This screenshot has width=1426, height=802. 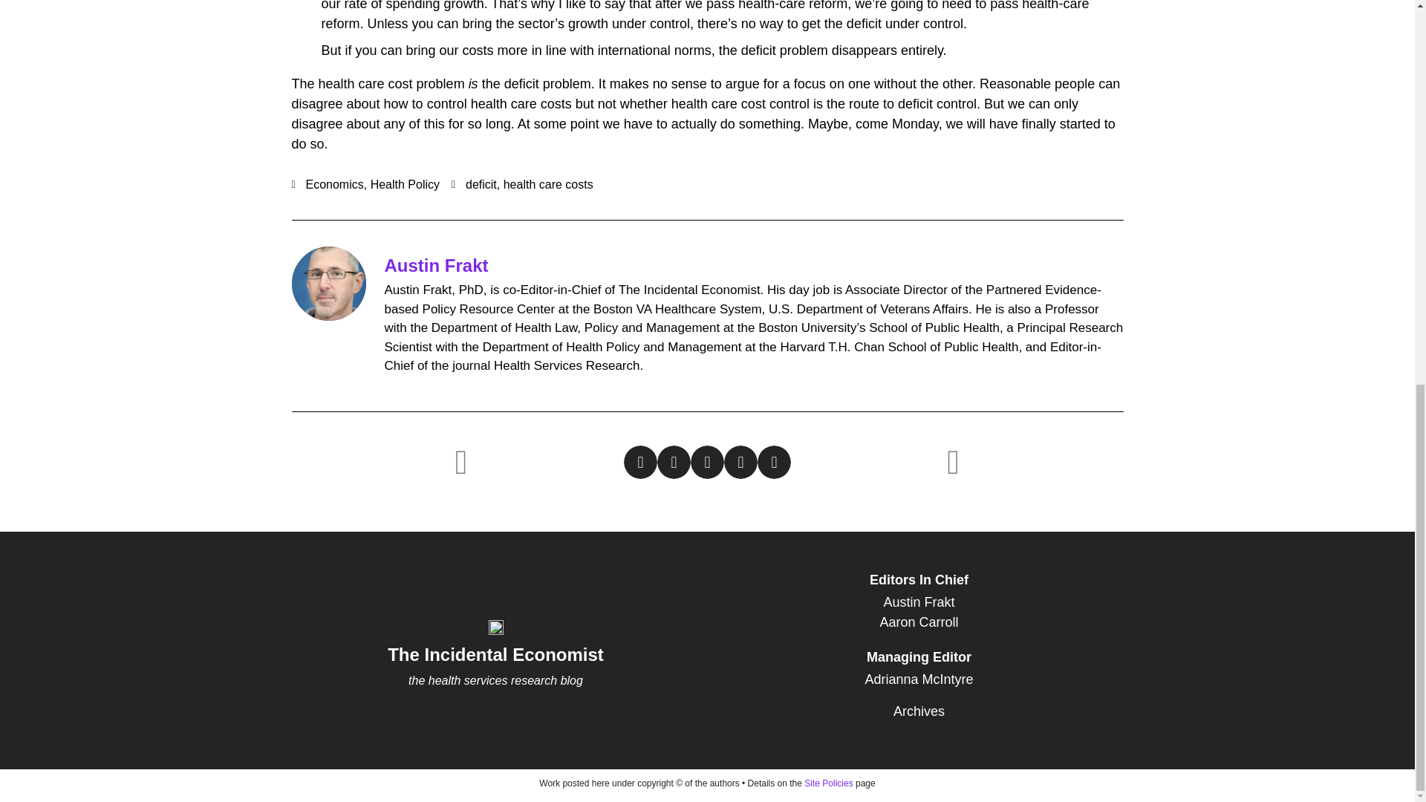 I want to click on Site Policies, so click(x=828, y=783).